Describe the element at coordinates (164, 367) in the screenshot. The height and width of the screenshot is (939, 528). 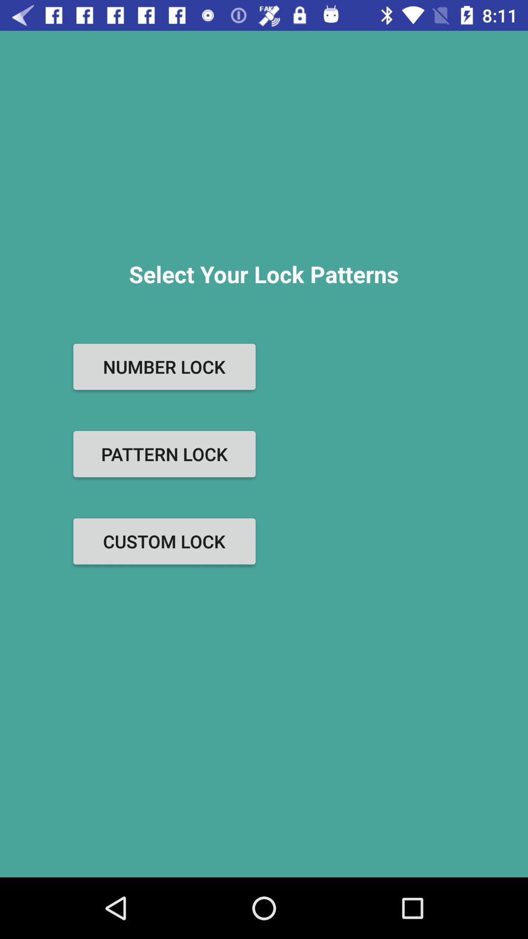
I see `tap icon above the pattern lock` at that location.